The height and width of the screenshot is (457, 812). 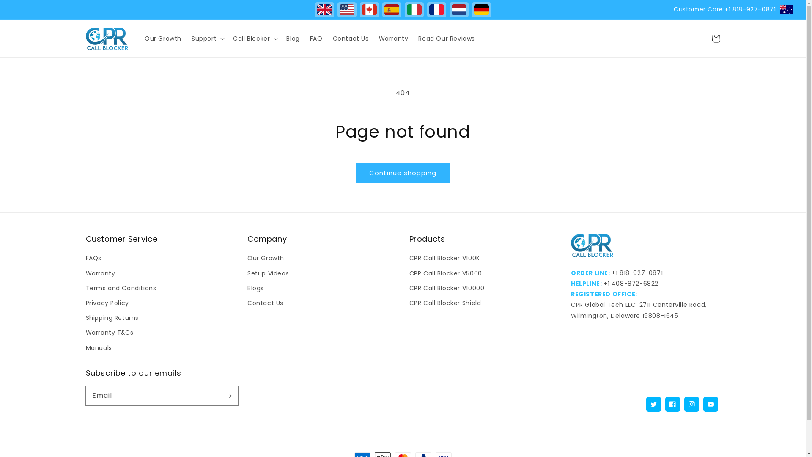 I want to click on Continue shopping, so click(x=403, y=173).